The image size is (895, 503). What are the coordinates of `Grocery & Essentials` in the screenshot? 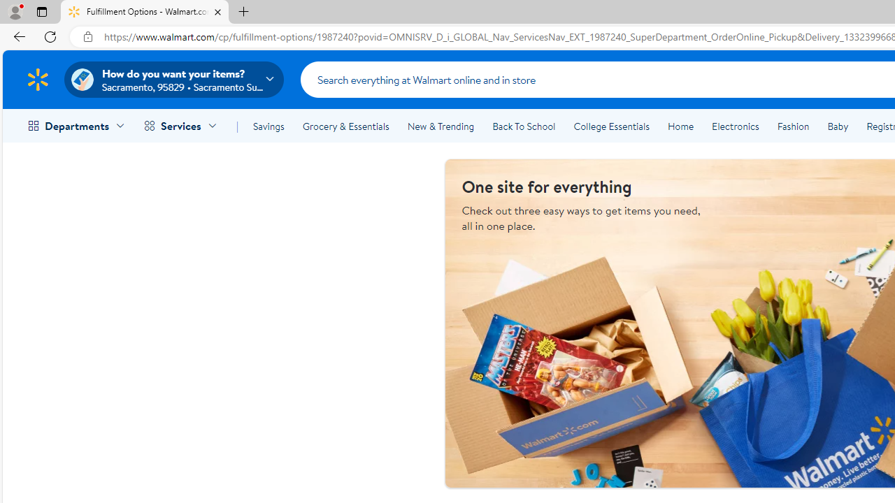 It's located at (345, 126).